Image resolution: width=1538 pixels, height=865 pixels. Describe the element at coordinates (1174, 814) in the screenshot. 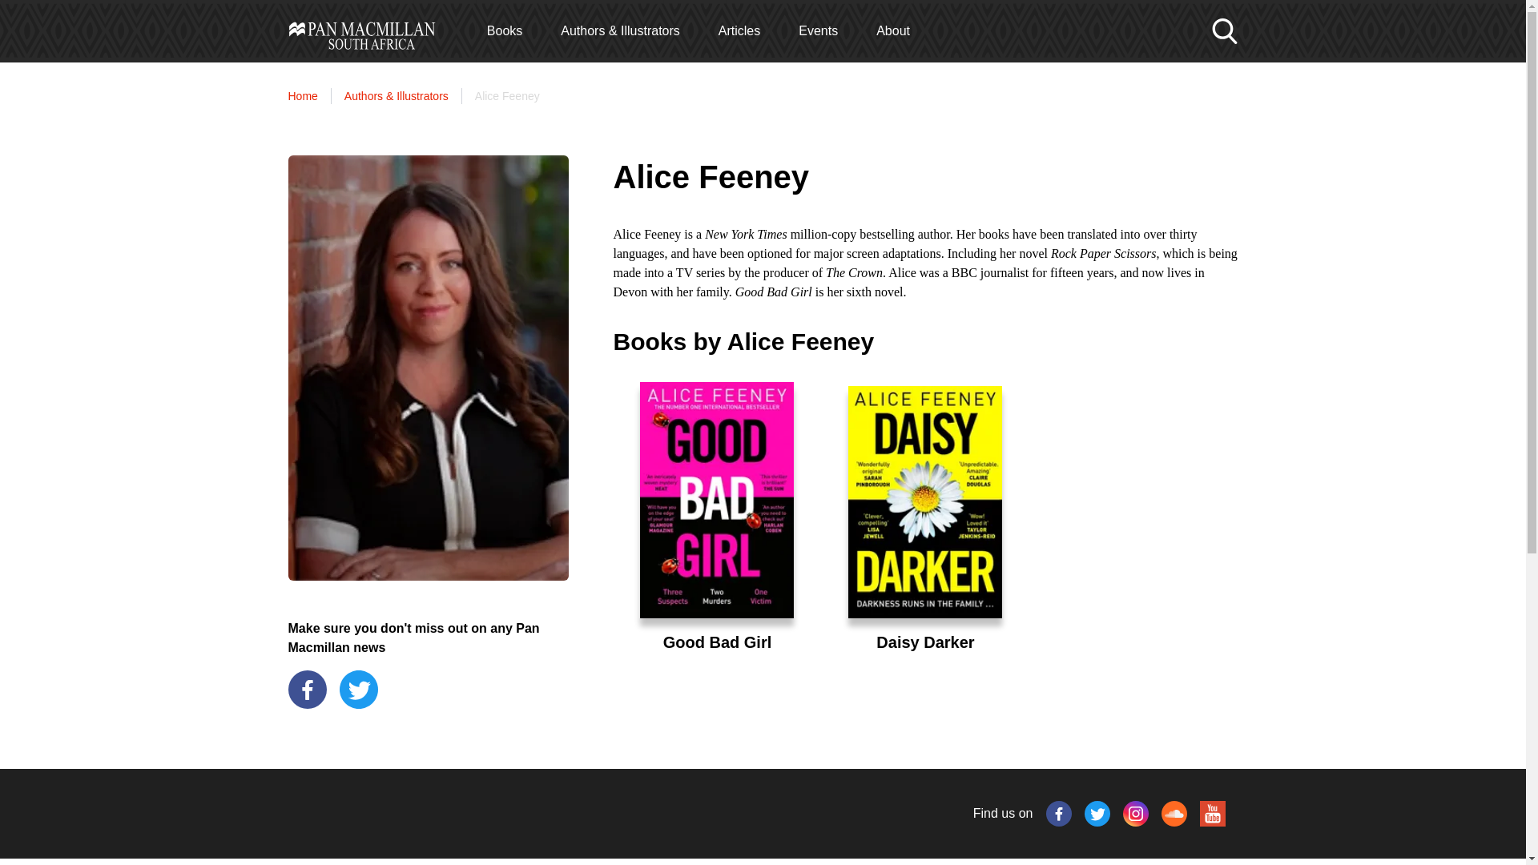

I see `SoundCloud` at that location.